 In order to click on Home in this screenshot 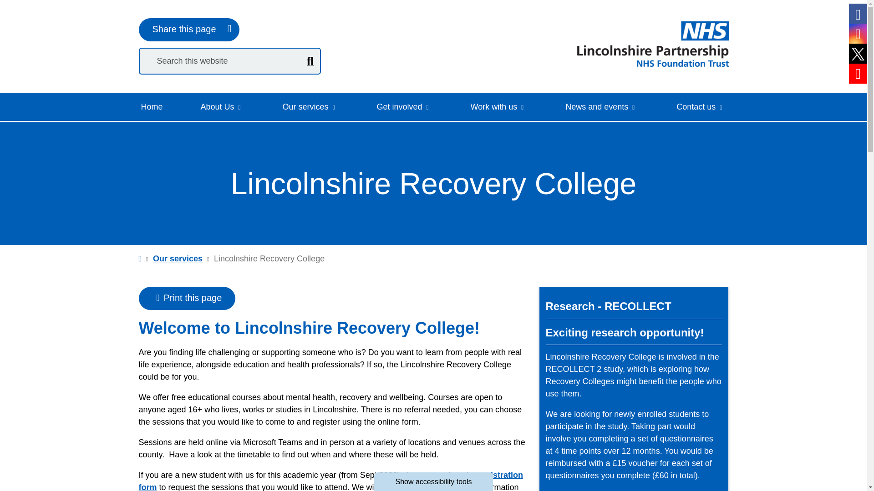, I will do `click(151, 106)`.